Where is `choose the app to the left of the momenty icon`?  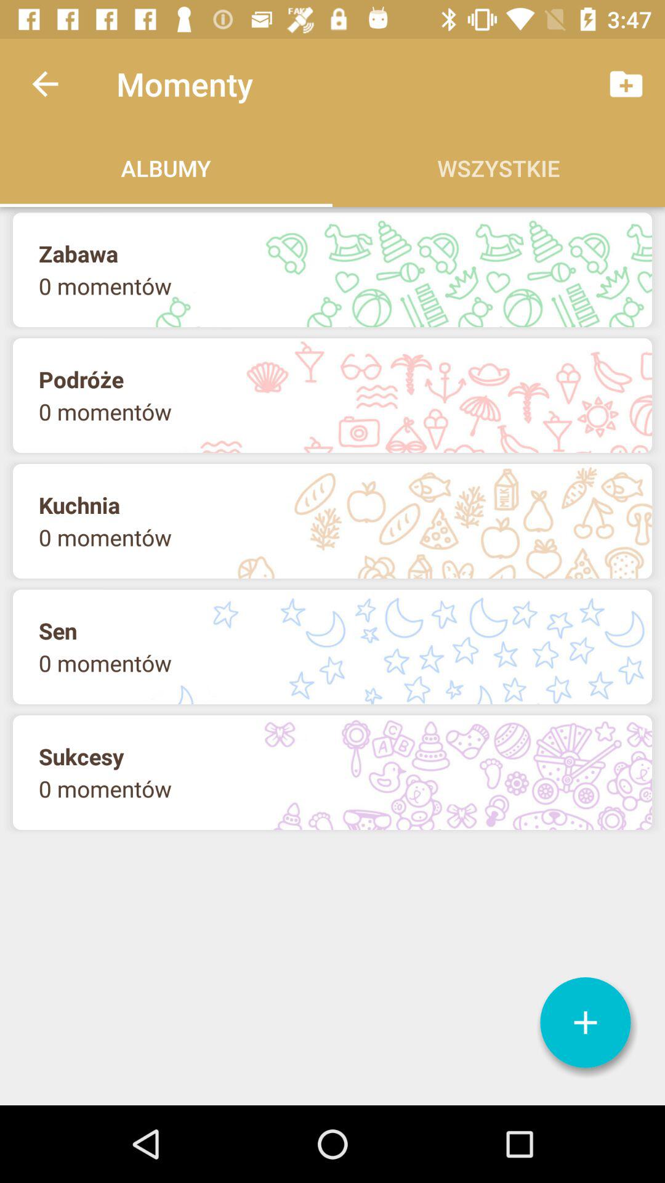 choose the app to the left of the momenty icon is located at coordinates (45, 84).